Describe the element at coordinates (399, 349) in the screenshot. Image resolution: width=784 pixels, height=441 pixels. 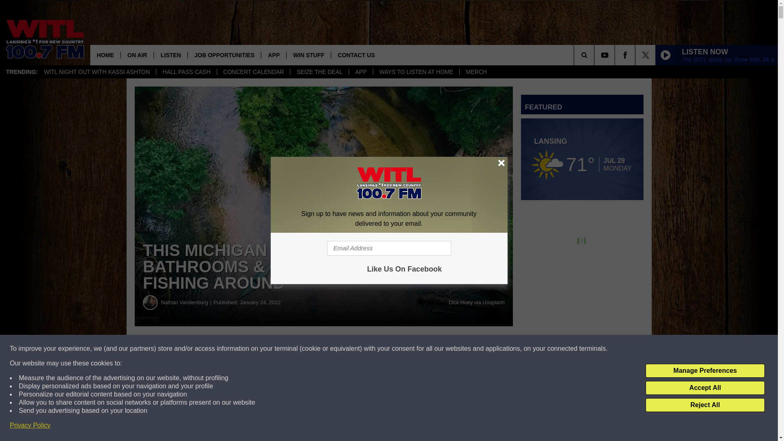
I see `Share on Twitter` at that location.